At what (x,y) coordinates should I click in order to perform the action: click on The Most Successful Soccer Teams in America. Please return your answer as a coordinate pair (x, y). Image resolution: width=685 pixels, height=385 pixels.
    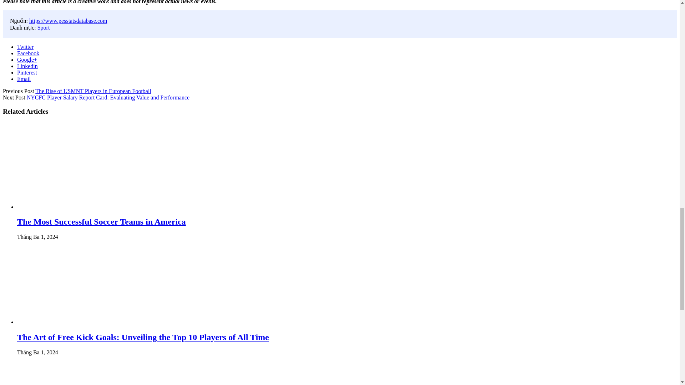
    Looking at the image, I should click on (101, 222).